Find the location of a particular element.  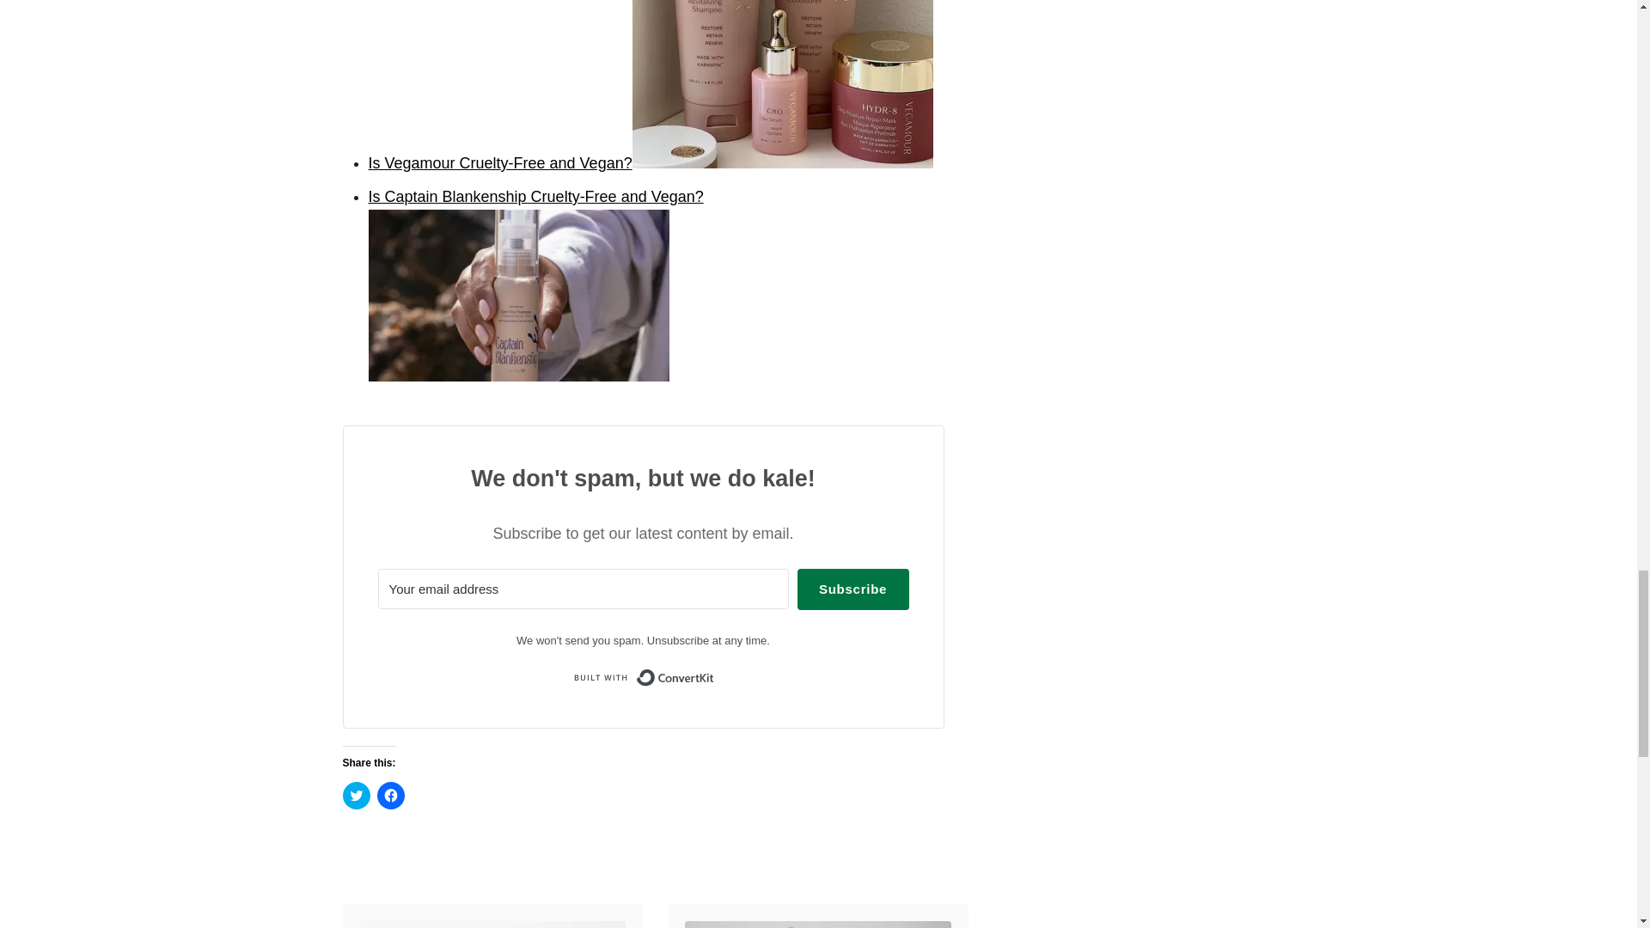

Click to share on Facebook is located at coordinates (390, 796).